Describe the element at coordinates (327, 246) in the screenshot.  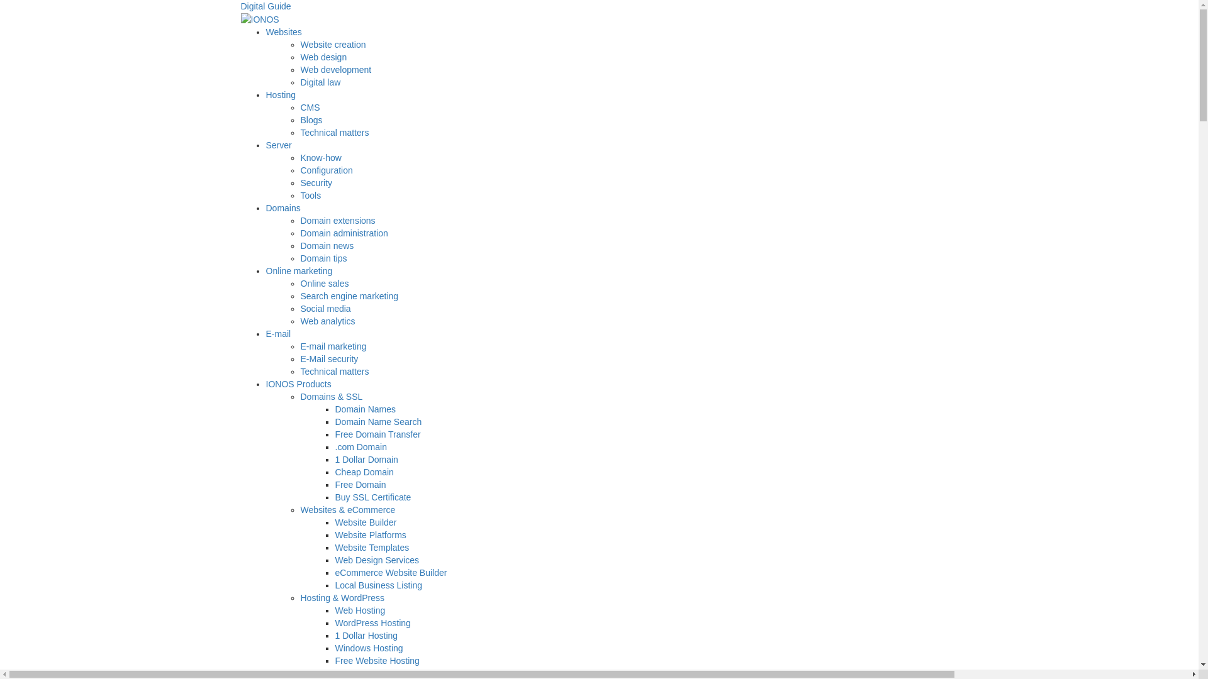
I see `Domain news` at that location.